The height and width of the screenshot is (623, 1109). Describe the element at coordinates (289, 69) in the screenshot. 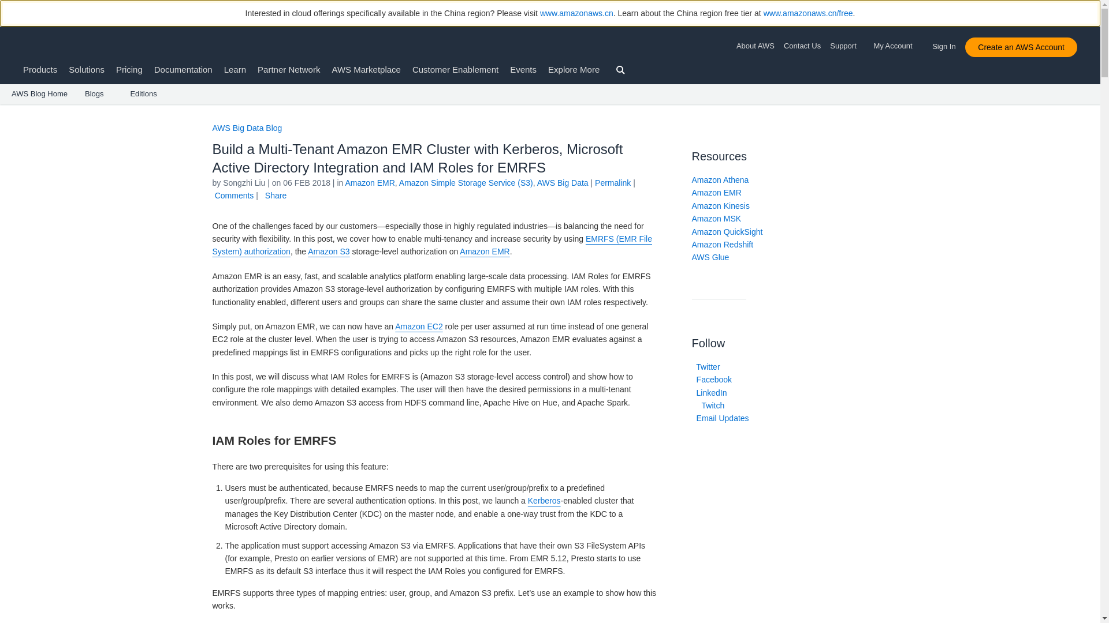

I see `Partner Network` at that location.